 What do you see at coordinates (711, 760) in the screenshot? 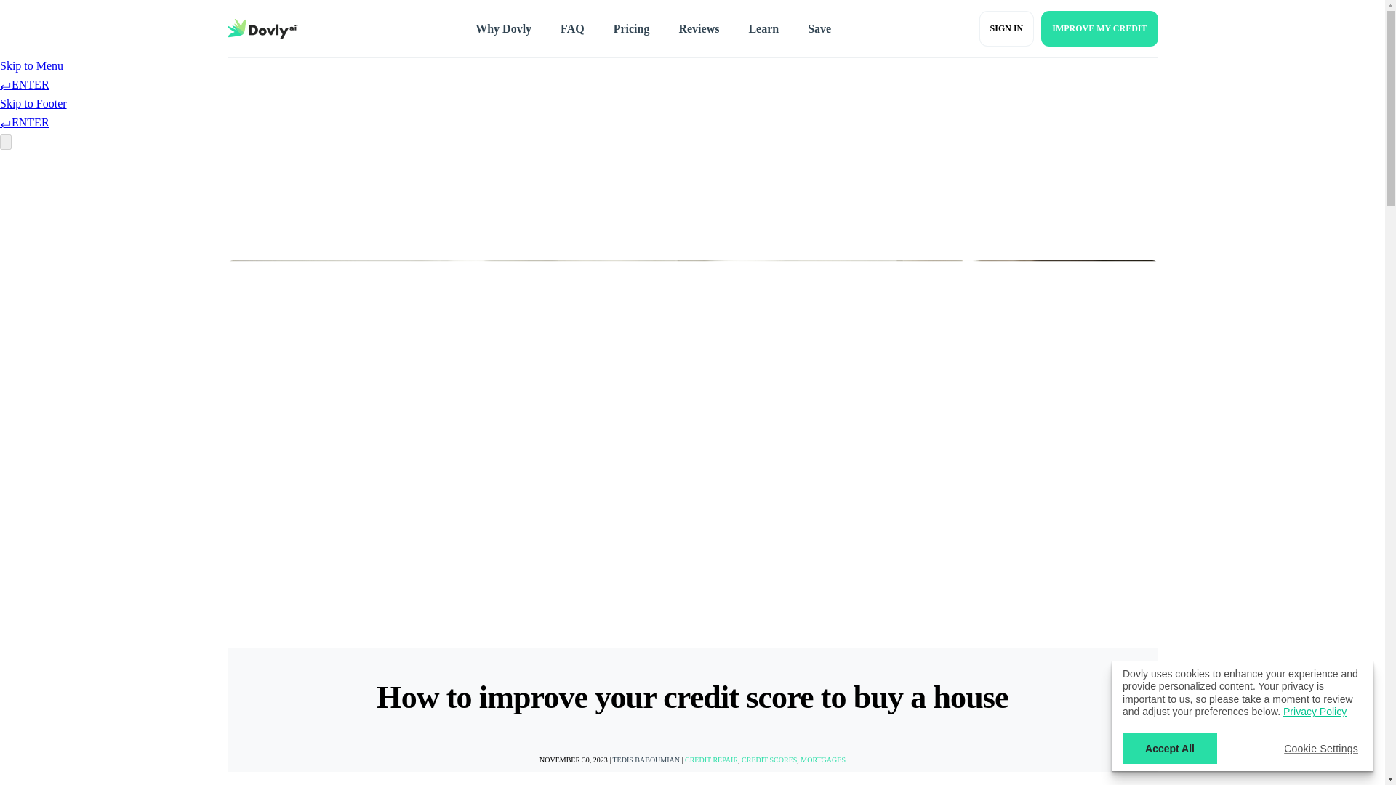
I see `CREDIT REPAIR` at bounding box center [711, 760].